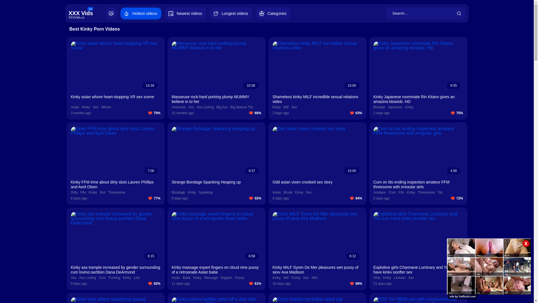 This screenshot has height=303, width=538. What do you see at coordinates (401, 192) in the screenshot?
I see `Ffm` at bounding box center [401, 192].